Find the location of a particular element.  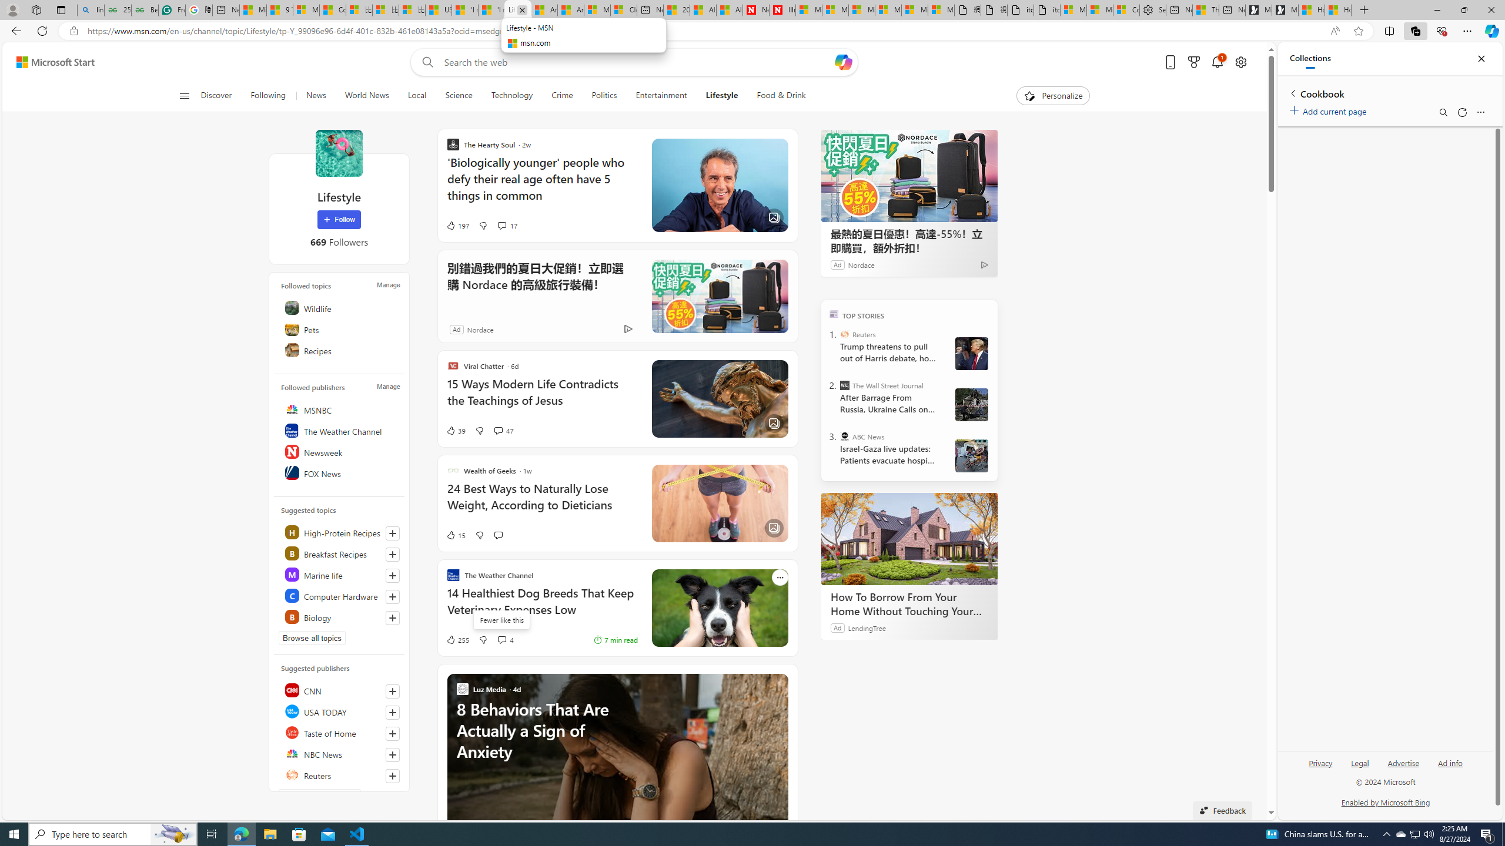

View comments 17 Comment is located at coordinates (501, 225).